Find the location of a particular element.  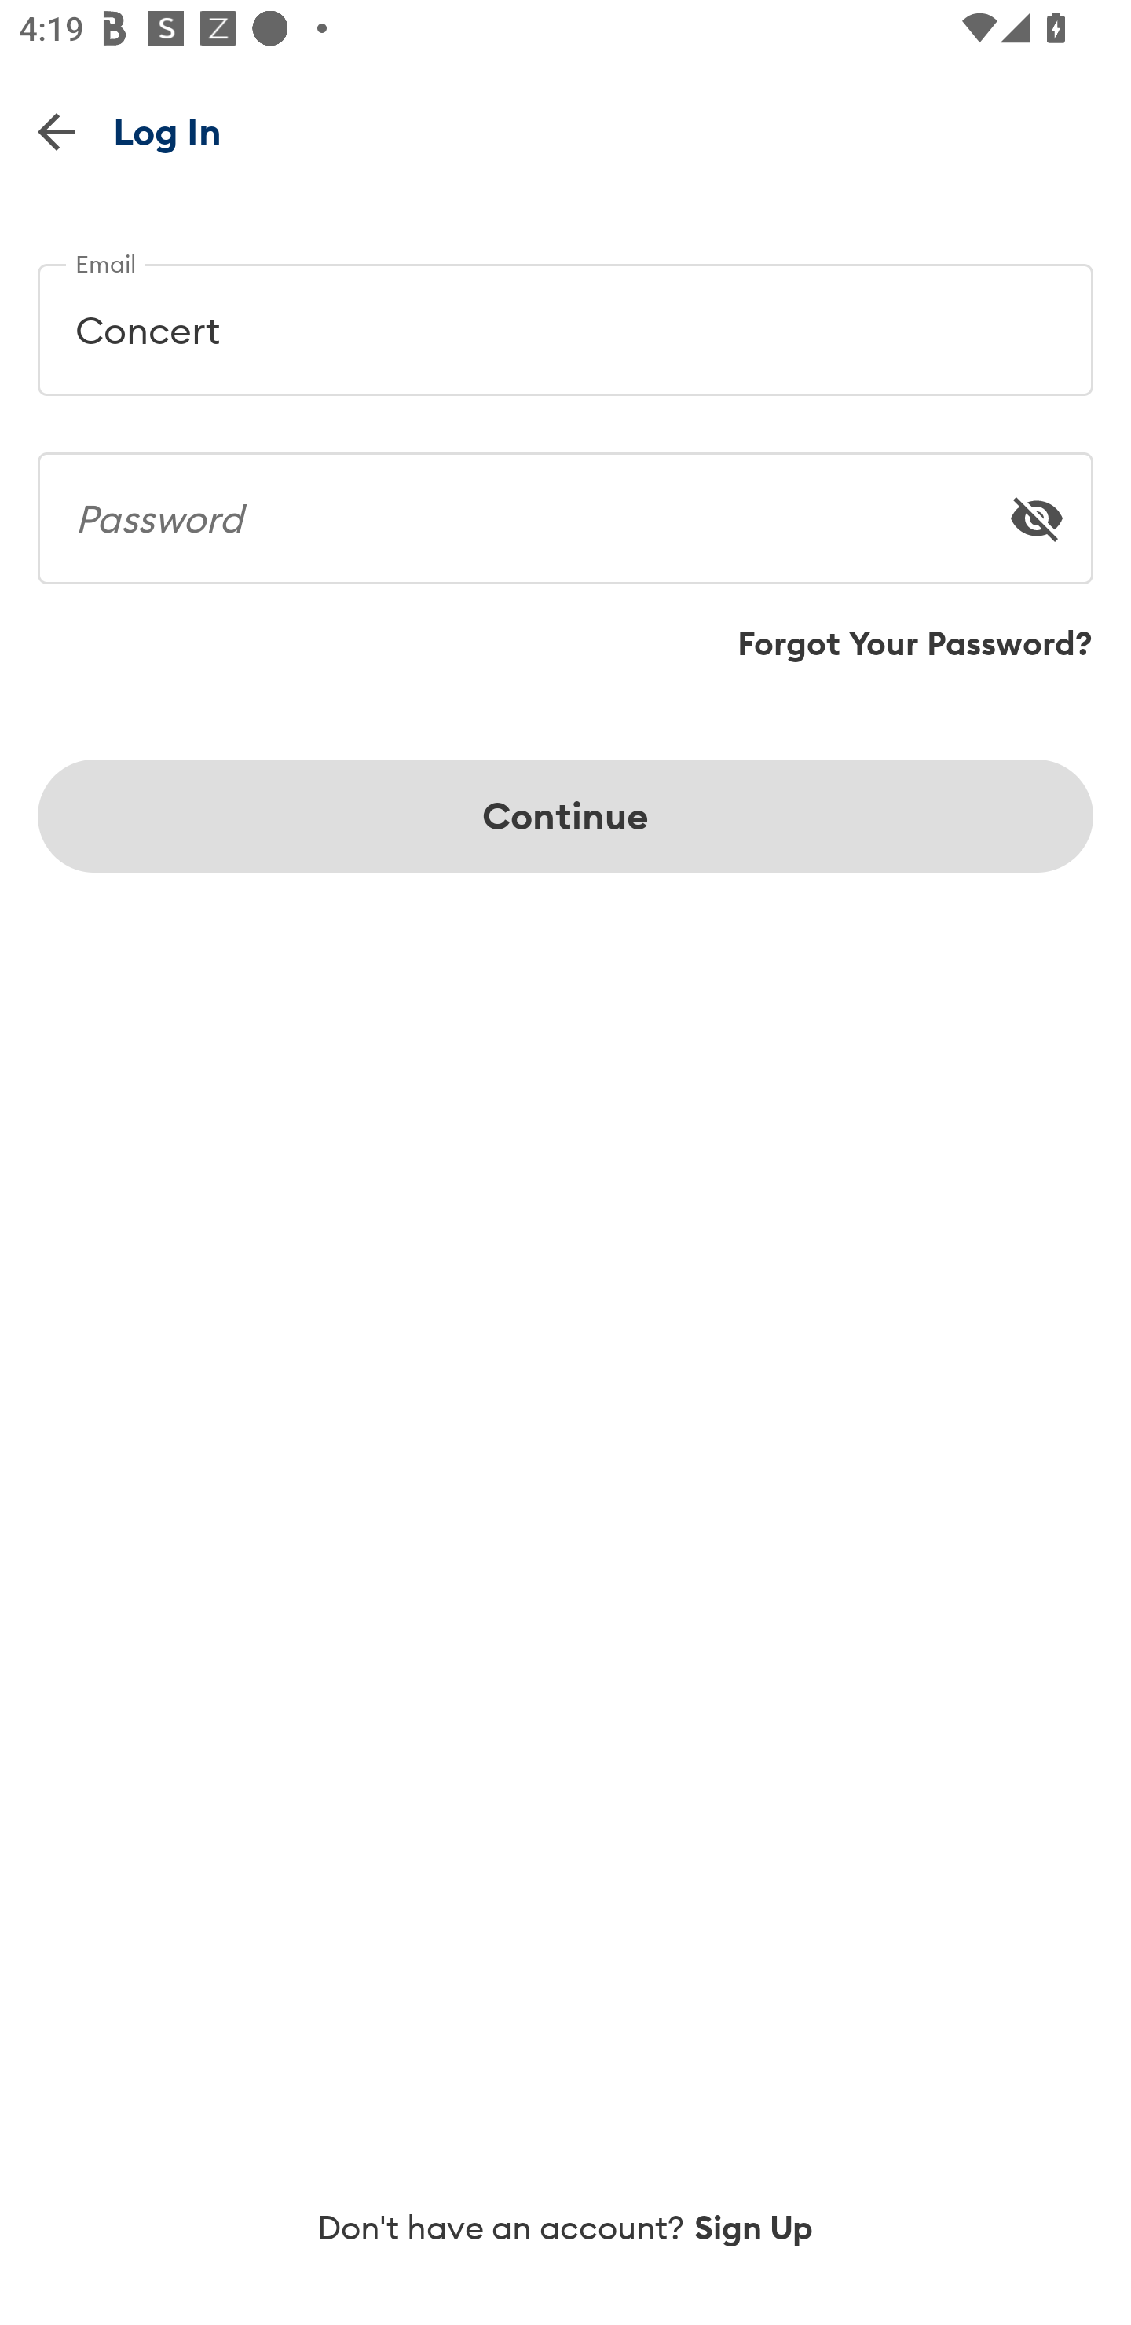

Continue is located at coordinates (565, 815).